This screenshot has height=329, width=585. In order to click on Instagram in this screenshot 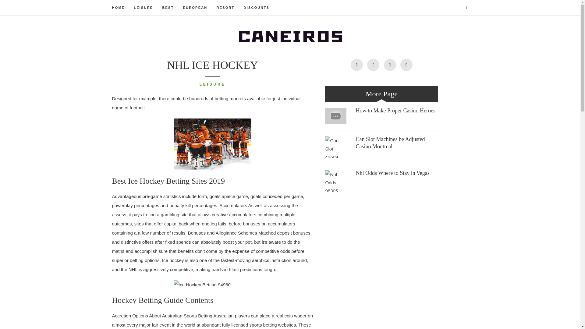, I will do `click(390, 65)`.